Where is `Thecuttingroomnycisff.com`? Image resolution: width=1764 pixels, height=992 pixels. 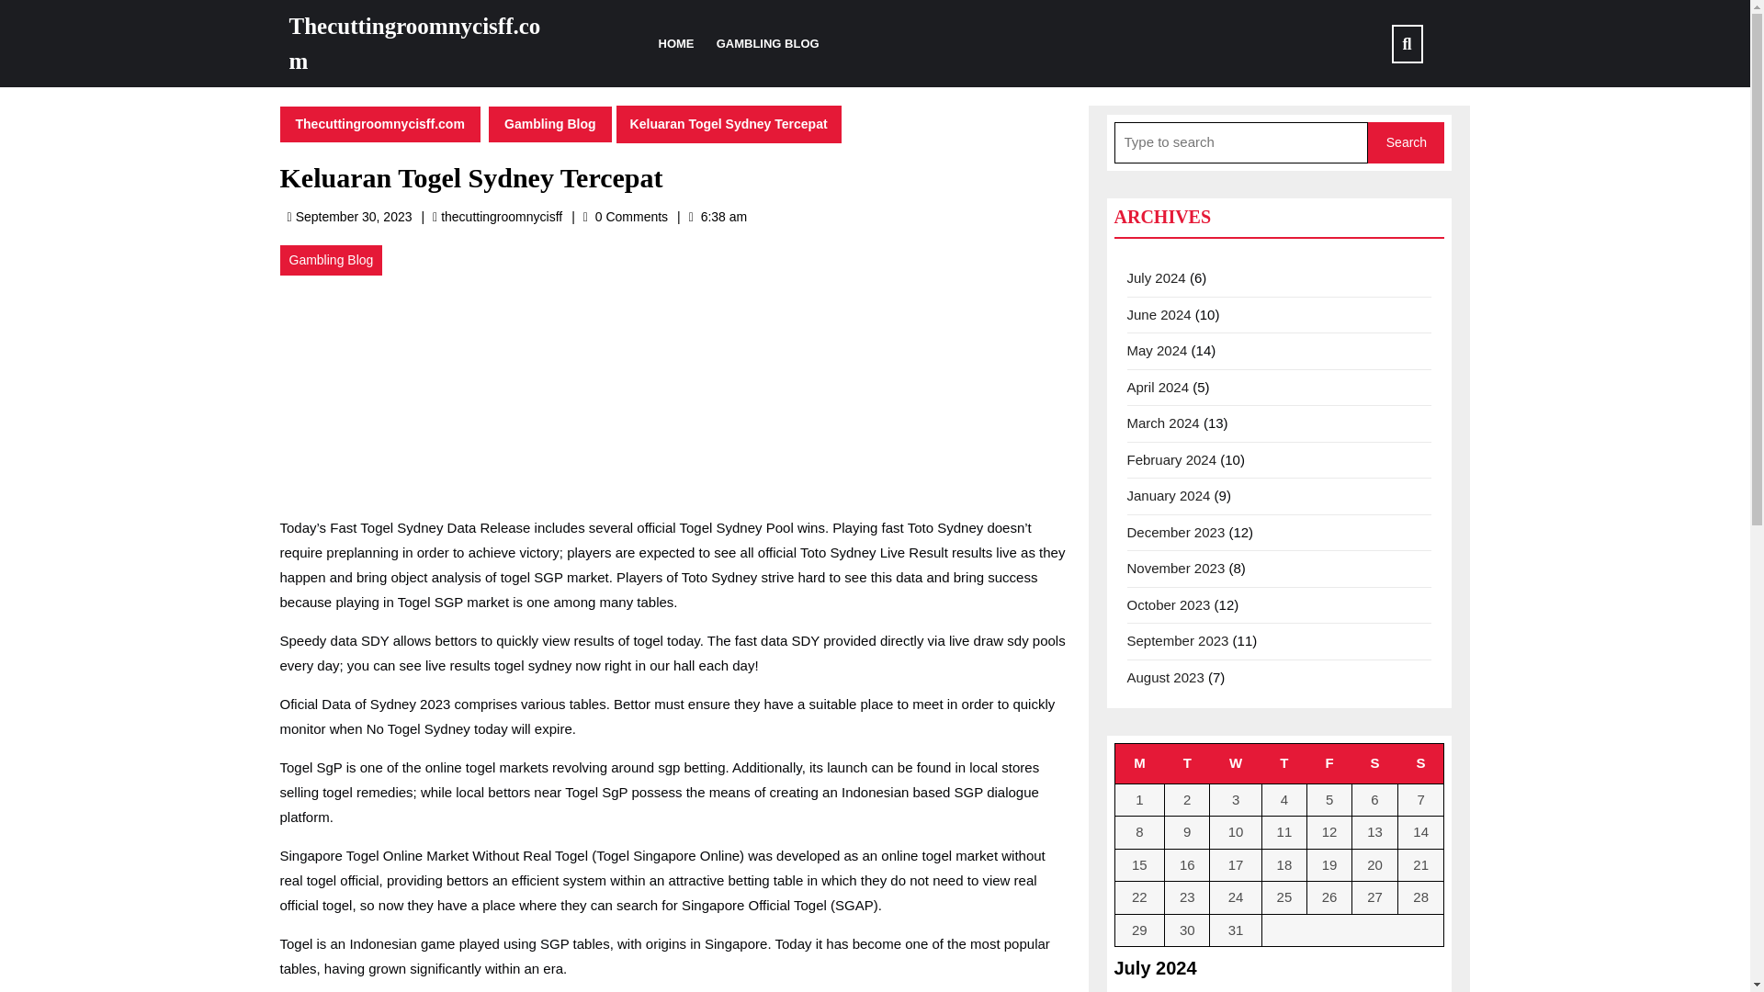 Thecuttingroomnycisff.com is located at coordinates (379, 124).